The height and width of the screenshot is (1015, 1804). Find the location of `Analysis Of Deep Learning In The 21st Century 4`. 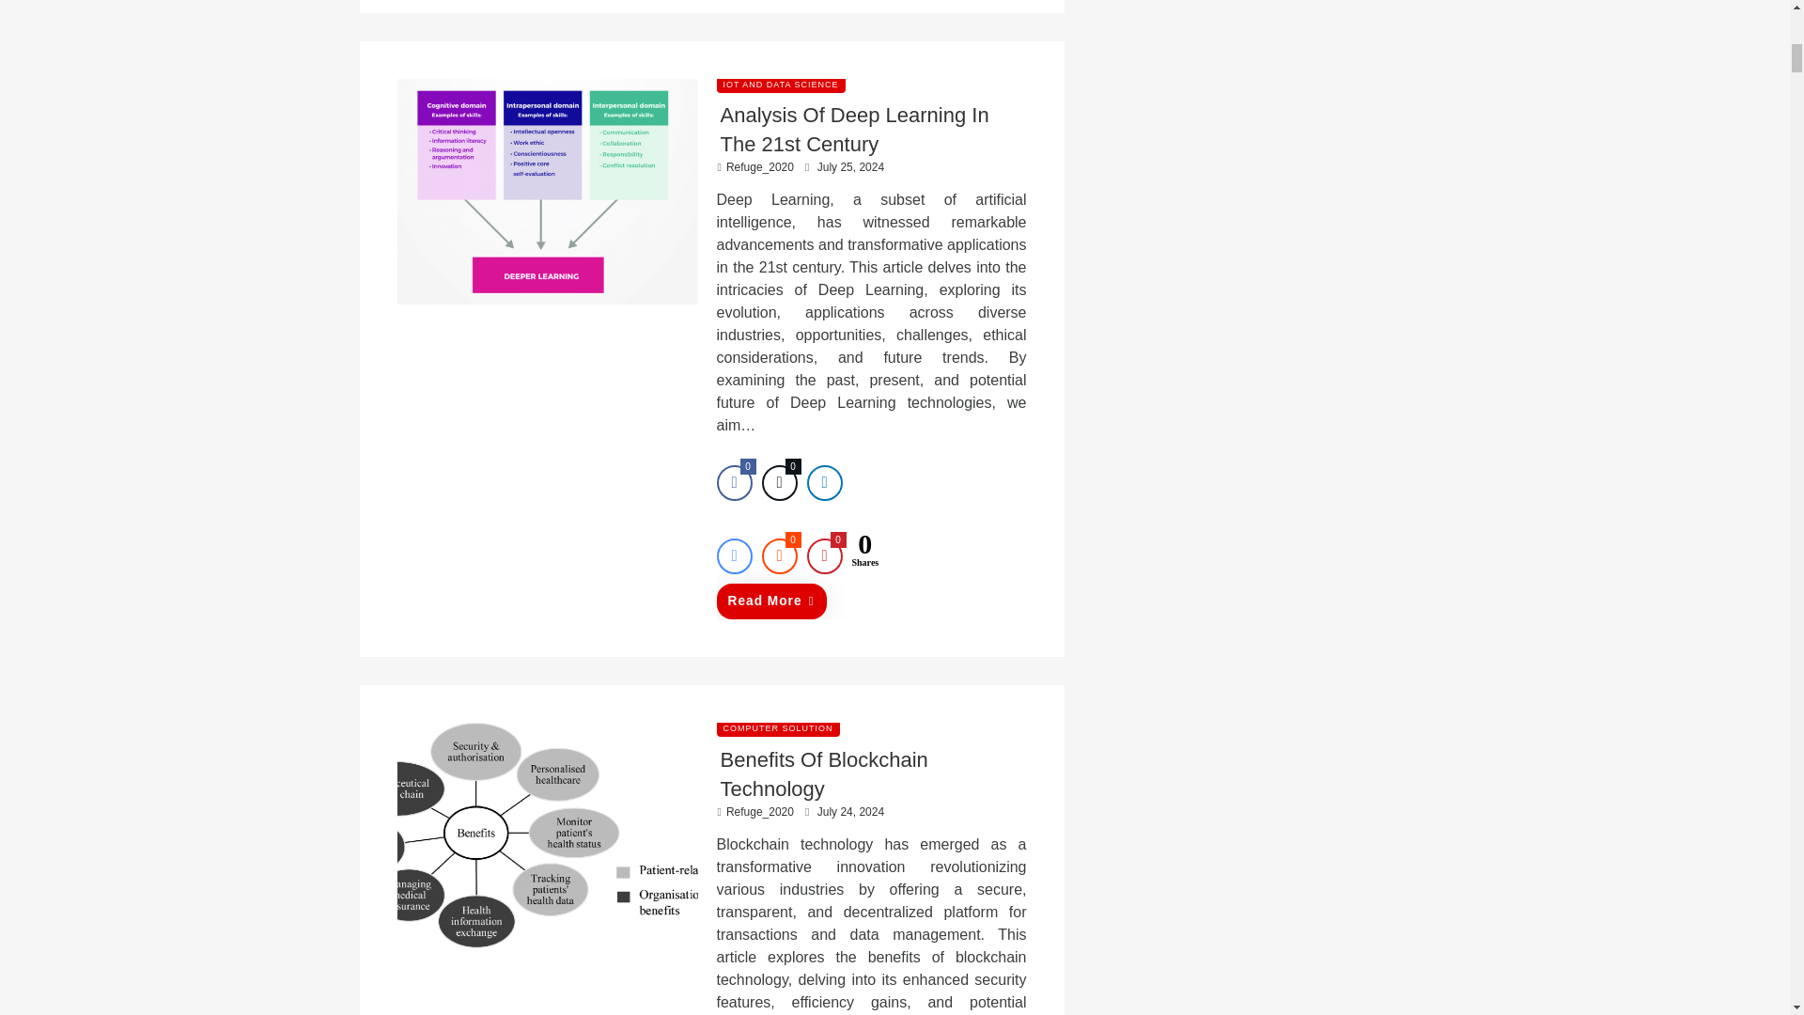

Analysis Of Deep Learning In The 21st Century 4 is located at coordinates (547, 192).